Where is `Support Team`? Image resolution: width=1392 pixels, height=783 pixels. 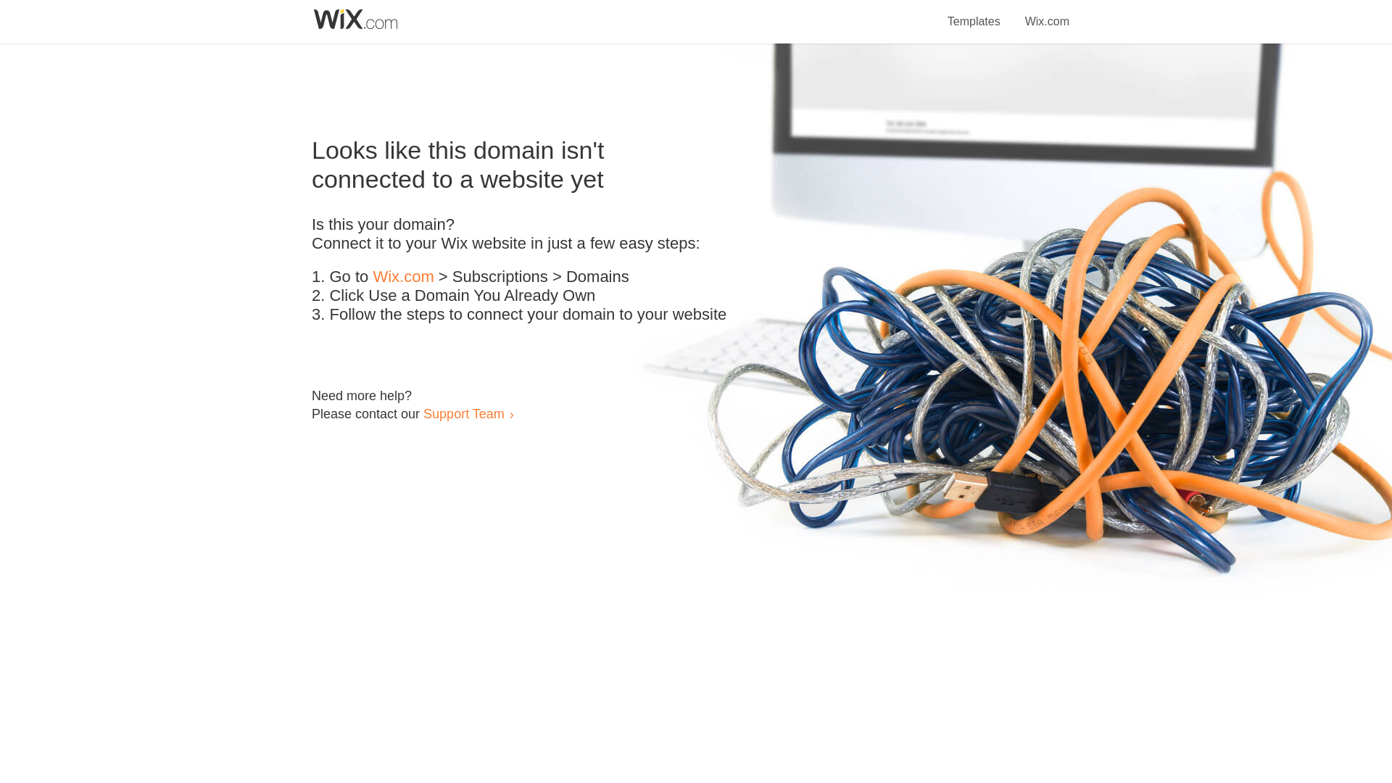
Support Team is located at coordinates (463, 413).